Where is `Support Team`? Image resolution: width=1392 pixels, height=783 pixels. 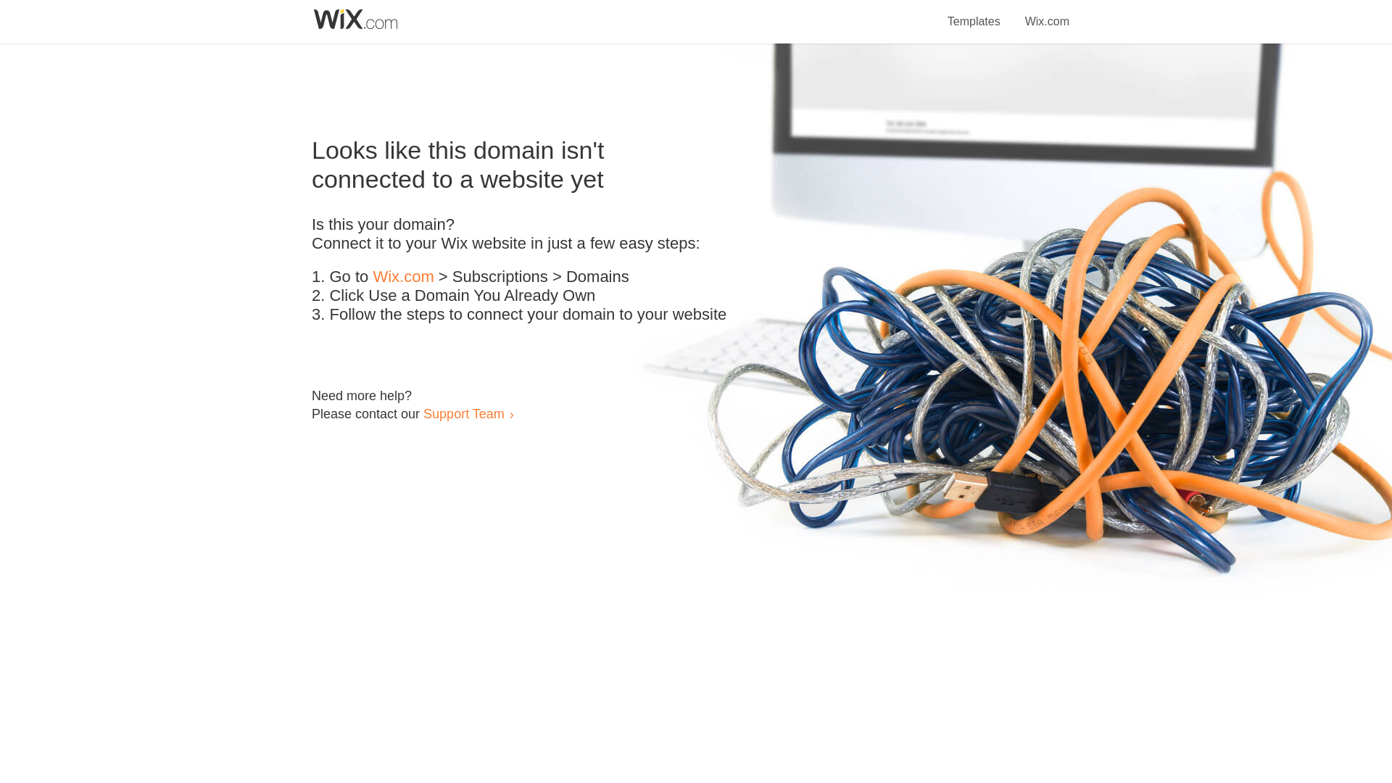
Support Team is located at coordinates (463, 413).